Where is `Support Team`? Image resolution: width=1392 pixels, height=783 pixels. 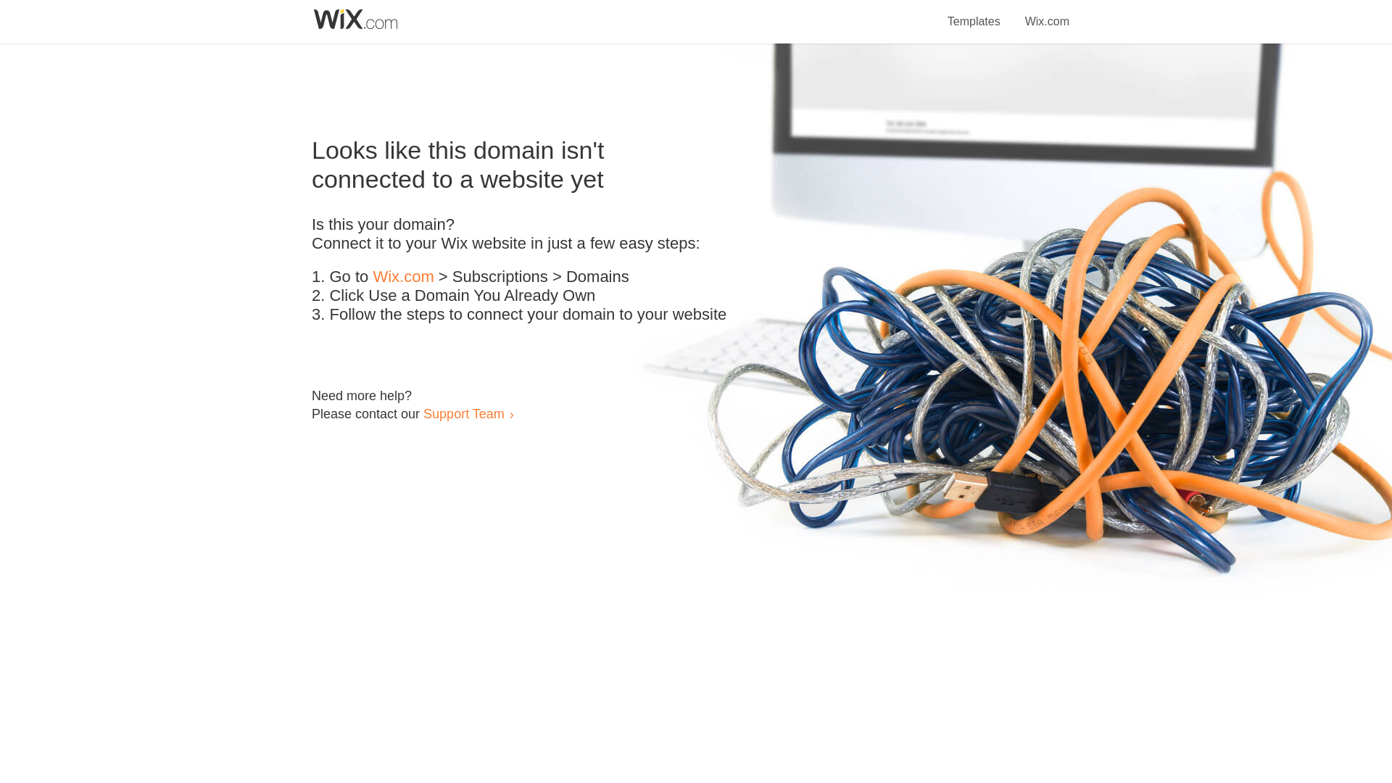
Support Team is located at coordinates (463, 413).